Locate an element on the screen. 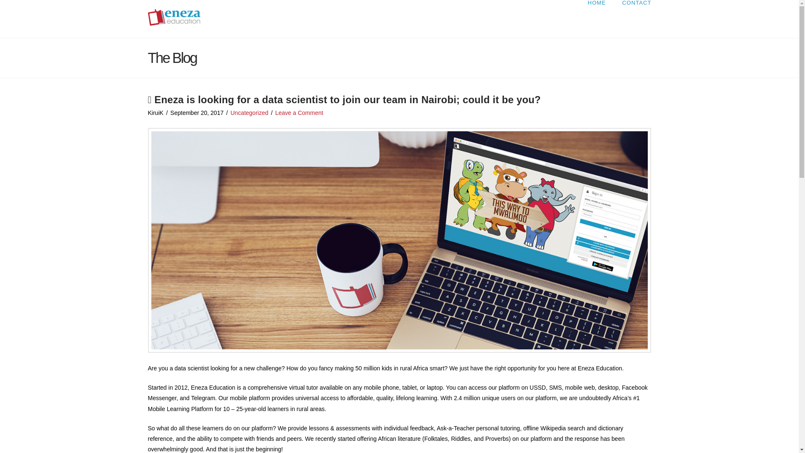 The height and width of the screenshot is (453, 805). CONTACT is located at coordinates (632, 18).